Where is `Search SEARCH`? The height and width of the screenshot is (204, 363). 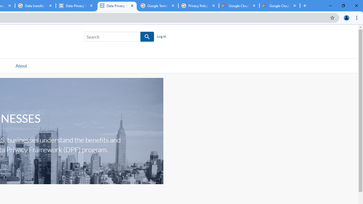 Search SEARCH is located at coordinates (119, 38).